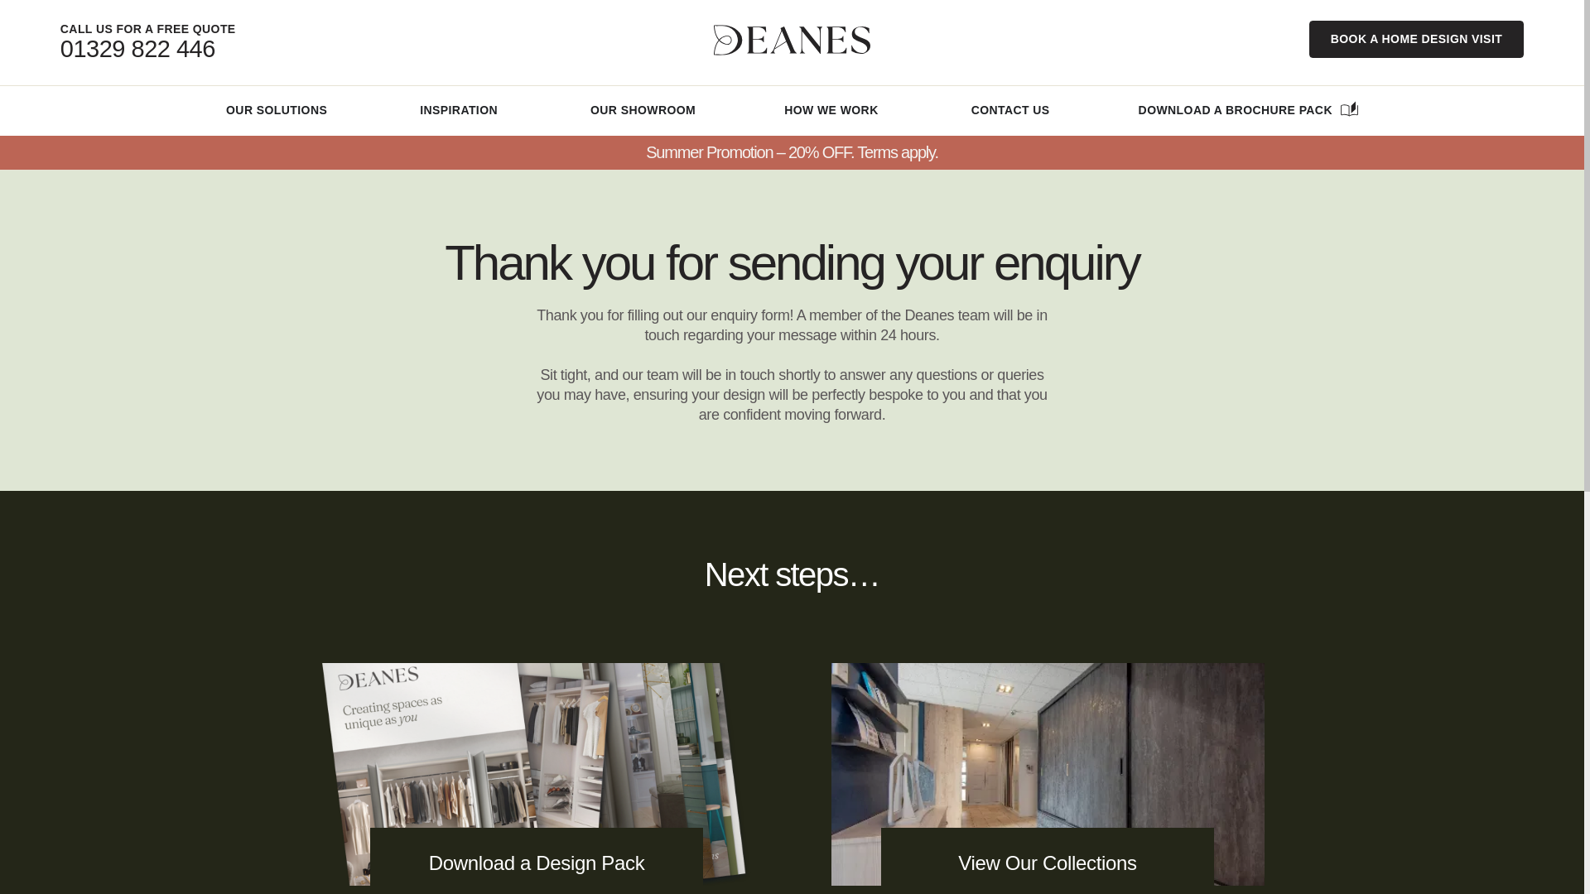 The image size is (1590, 894). Describe the element at coordinates (137, 48) in the screenshot. I see `01329 822 446` at that location.